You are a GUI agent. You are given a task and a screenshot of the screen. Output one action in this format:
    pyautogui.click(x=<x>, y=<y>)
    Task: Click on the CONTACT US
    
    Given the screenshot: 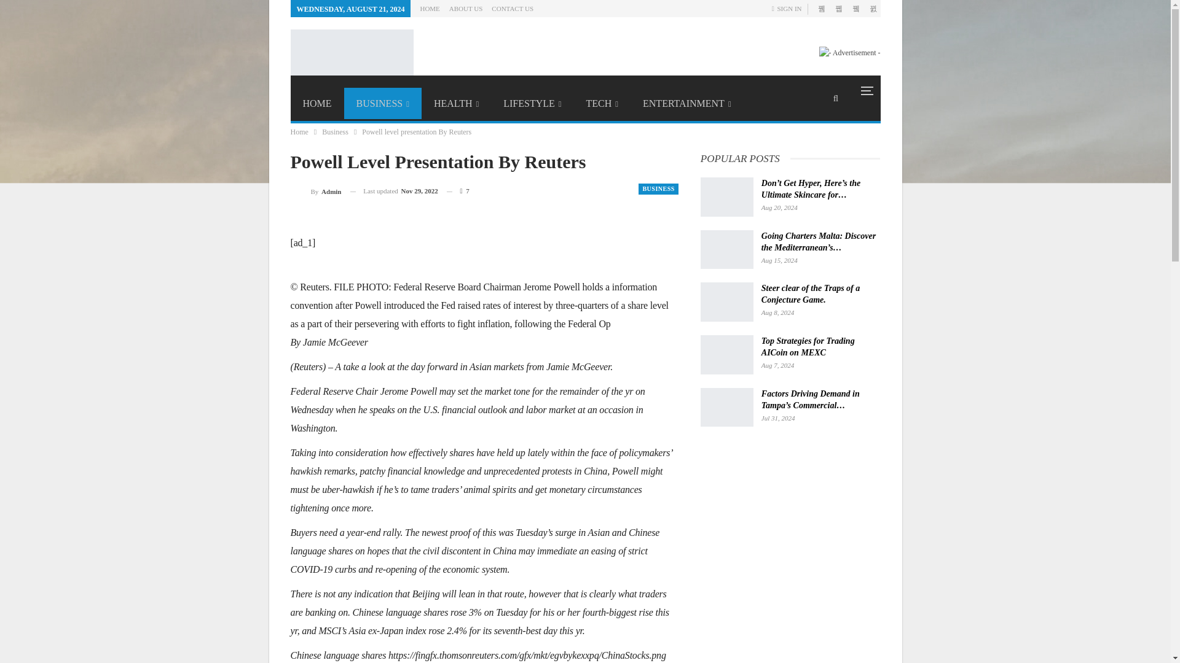 What is the action you would take?
    pyautogui.click(x=513, y=9)
    